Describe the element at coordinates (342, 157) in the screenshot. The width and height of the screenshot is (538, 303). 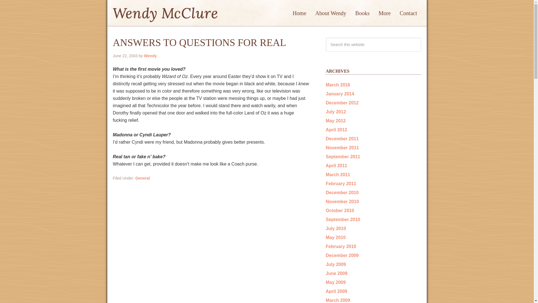
I see `September 2011` at that location.